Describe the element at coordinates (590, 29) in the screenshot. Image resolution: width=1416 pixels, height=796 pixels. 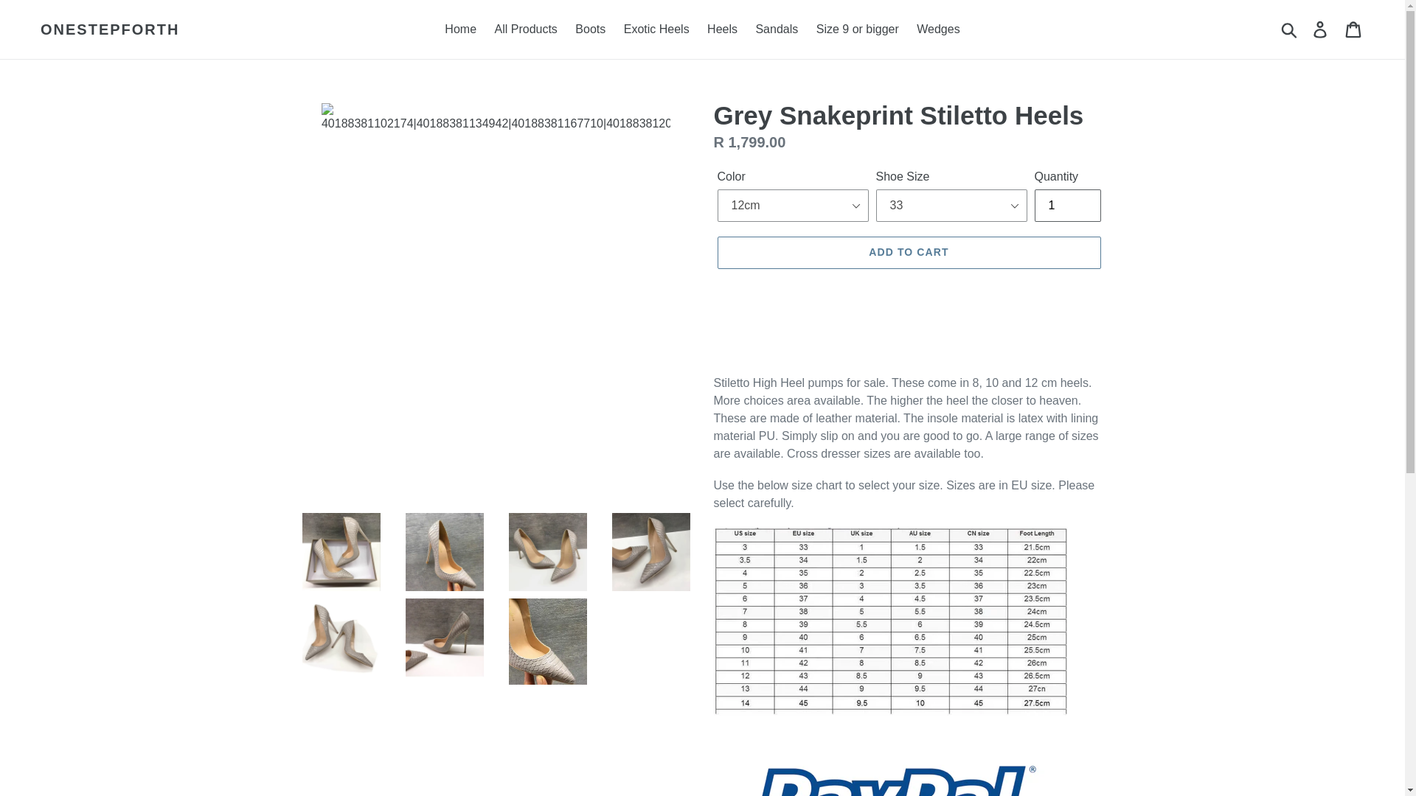
I see `Boots` at that location.